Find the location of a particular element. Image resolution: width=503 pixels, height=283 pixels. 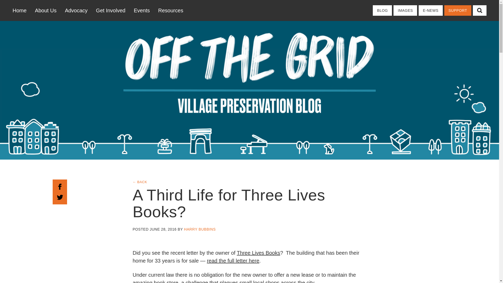

Advocacy is located at coordinates (76, 10).